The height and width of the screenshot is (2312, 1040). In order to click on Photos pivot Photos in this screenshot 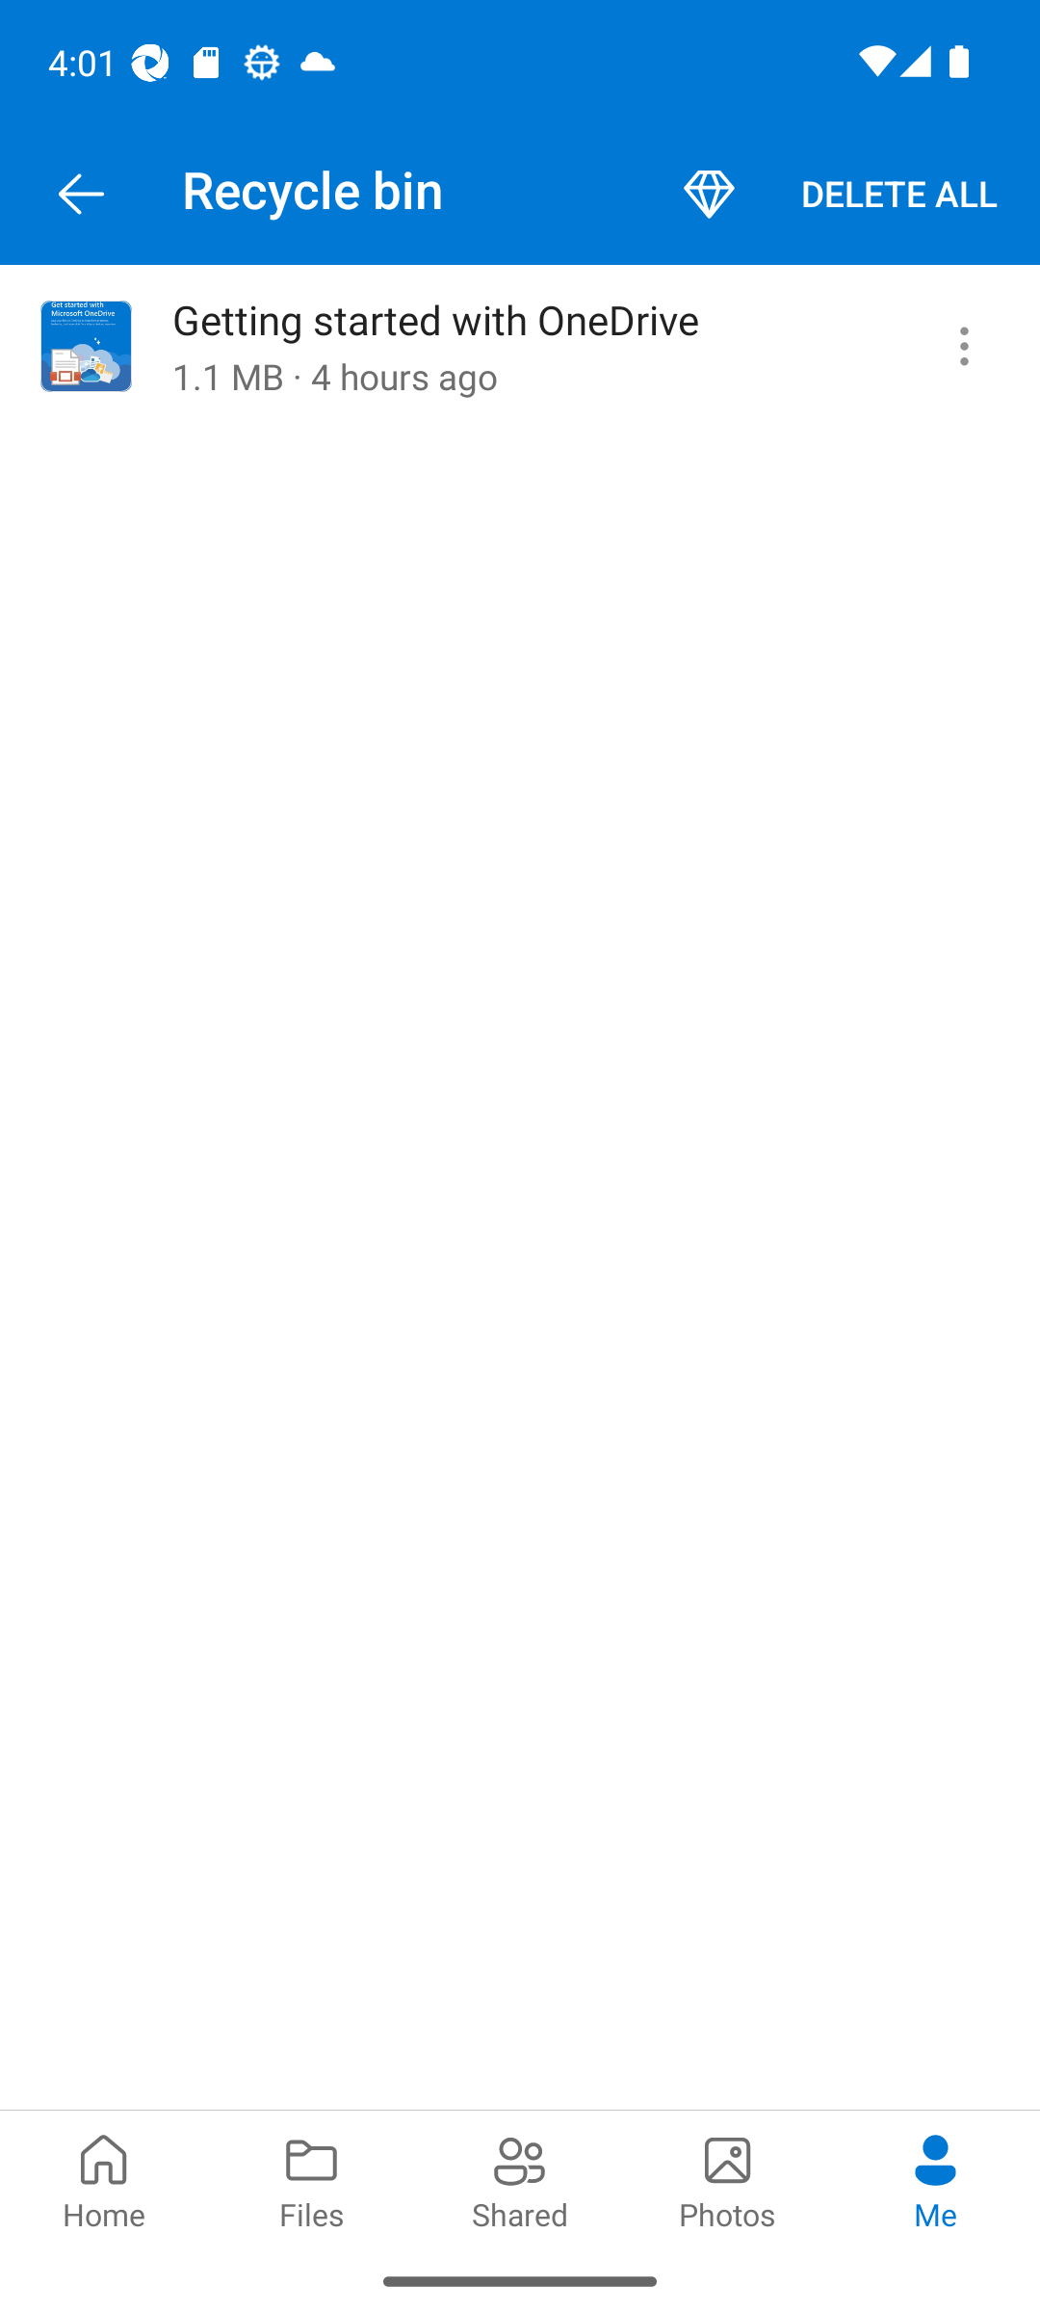, I will do `click(728, 2179)`.